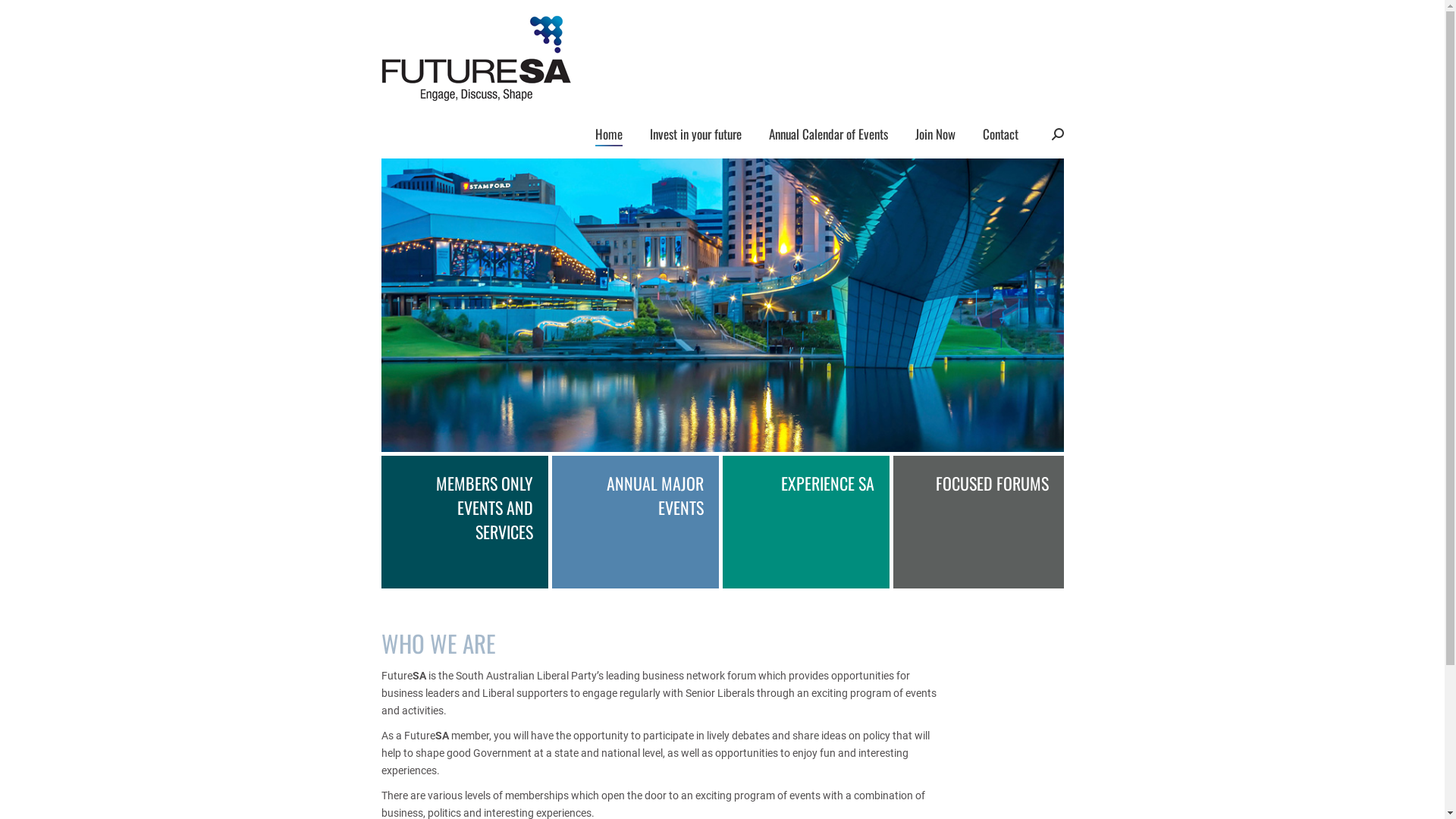 This screenshot has height=819, width=1456. I want to click on Annual Calendar of Events, so click(828, 133).